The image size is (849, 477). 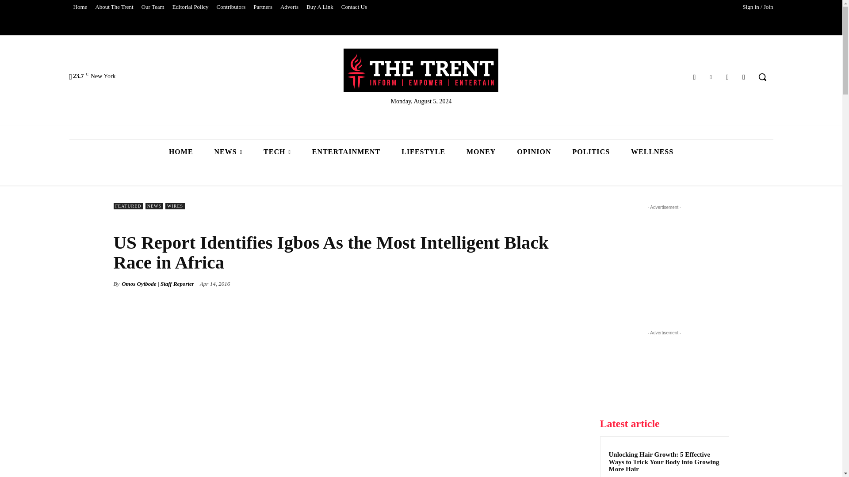 What do you see at coordinates (744, 77) in the screenshot?
I see `Rss` at bounding box center [744, 77].